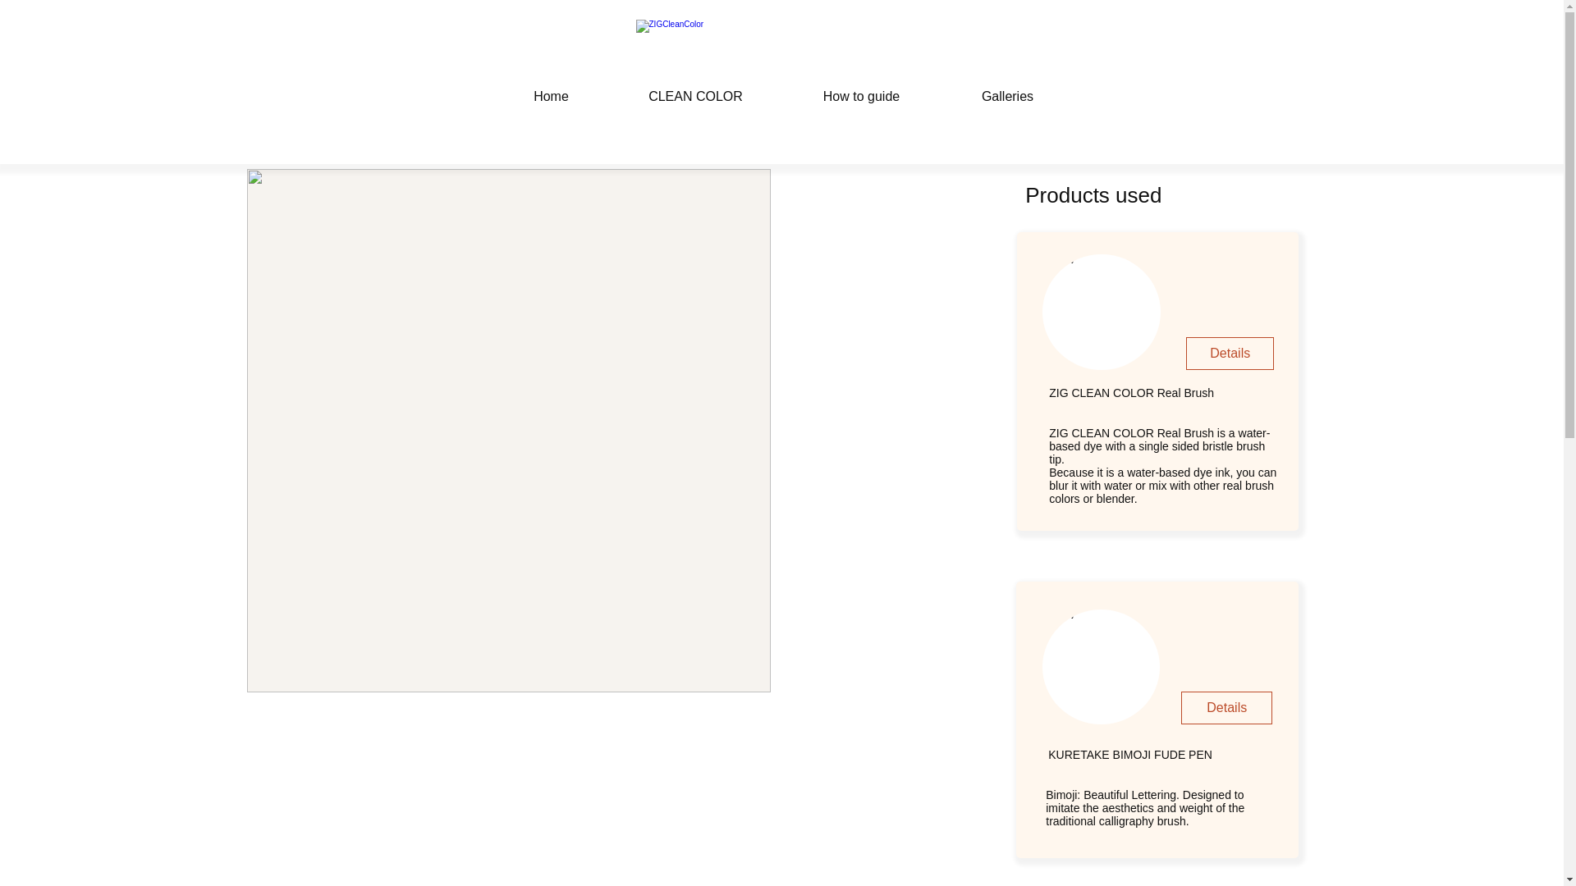 The height and width of the screenshot is (886, 1576). I want to click on CLEAN COLOR, so click(696, 89).